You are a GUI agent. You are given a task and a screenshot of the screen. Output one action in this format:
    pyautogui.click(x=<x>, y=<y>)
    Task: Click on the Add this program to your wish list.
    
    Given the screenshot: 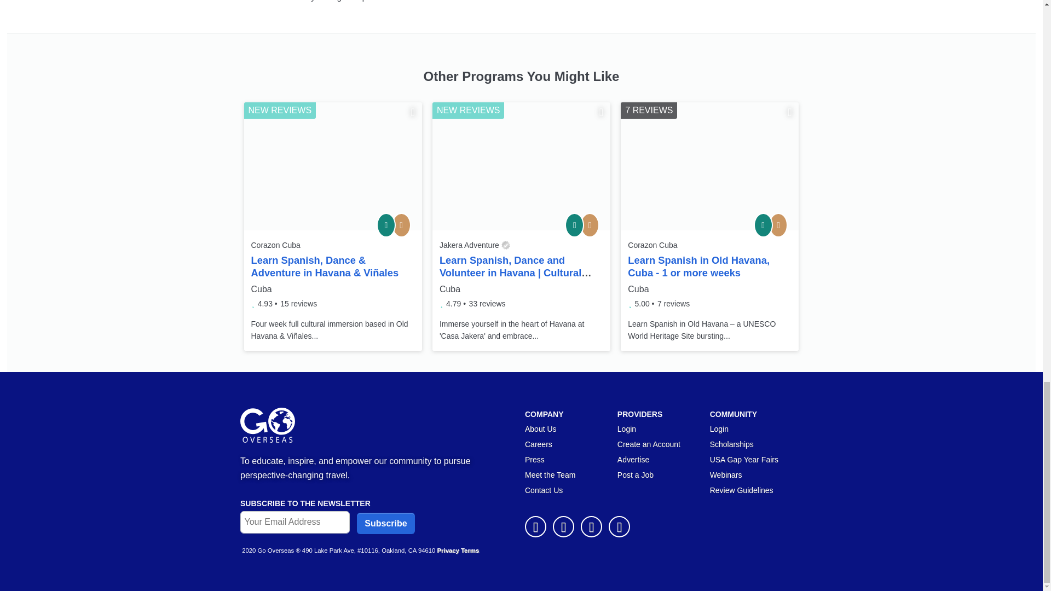 What is the action you would take?
    pyautogui.click(x=601, y=112)
    